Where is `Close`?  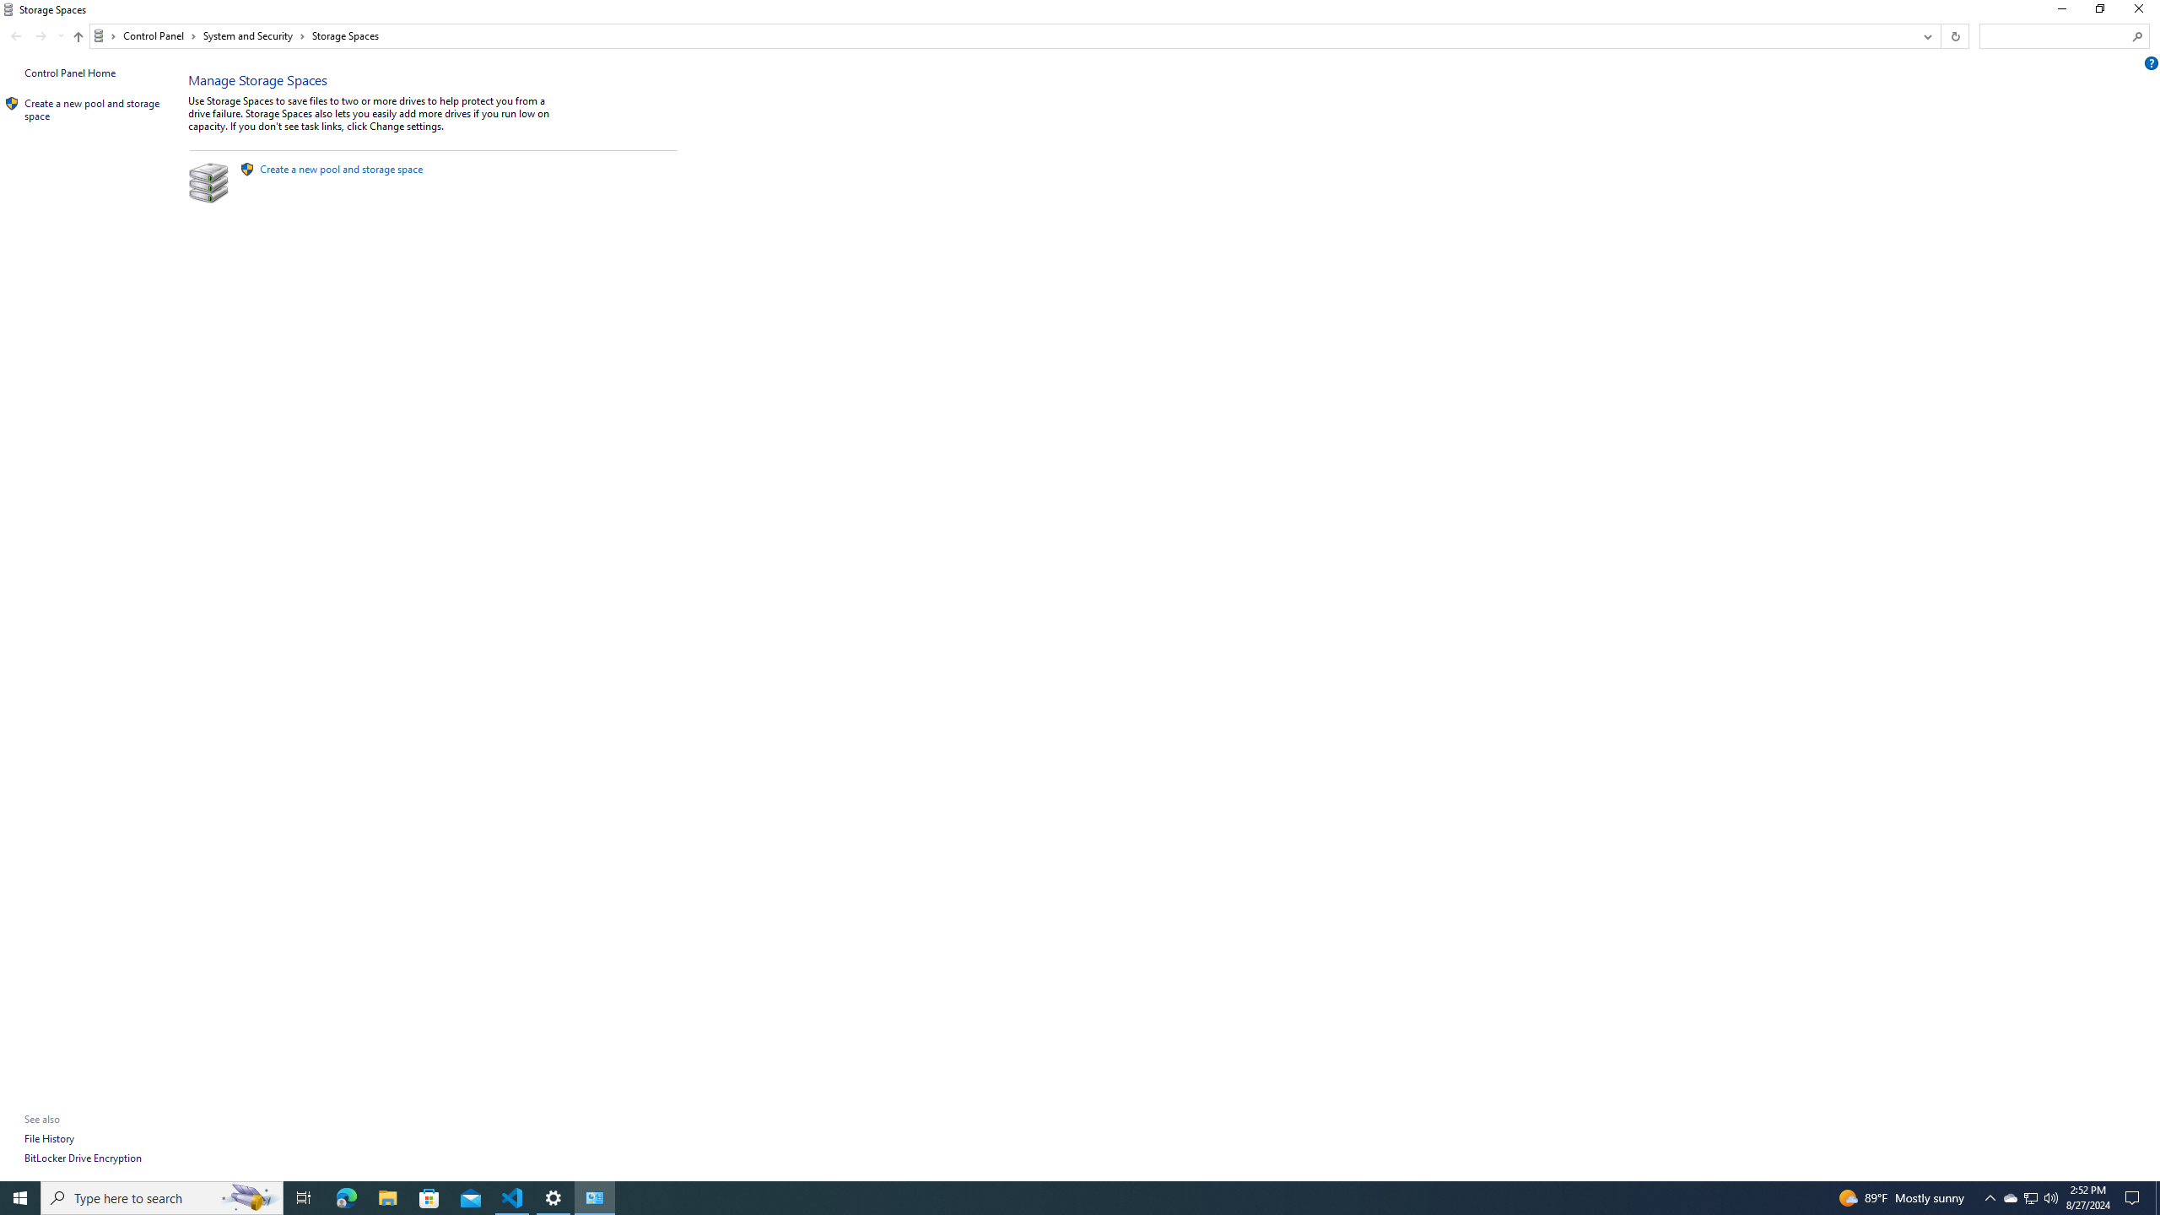 Close is located at coordinates (2142, 12).